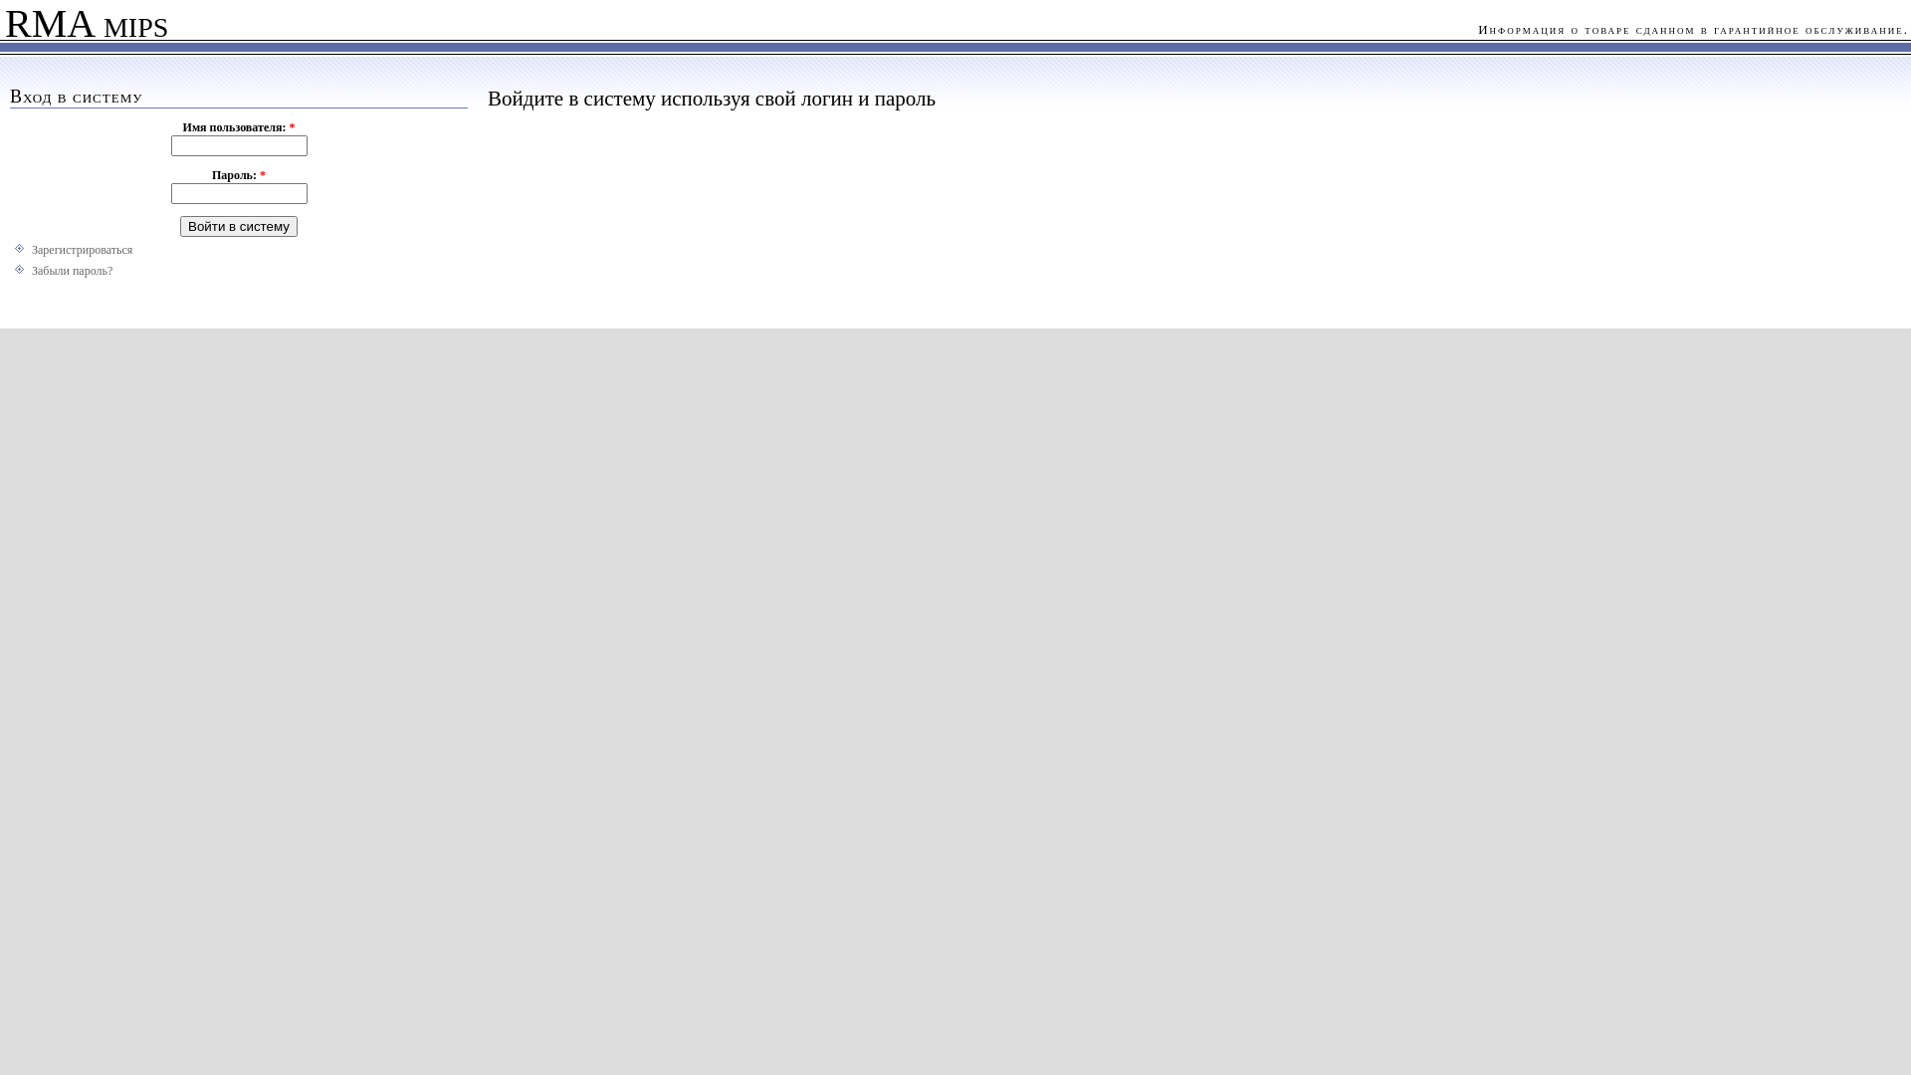 The image size is (1911, 1075). What do you see at coordinates (84, 28) in the screenshot?
I see `RMA mips` at bounding box center [84, 28].